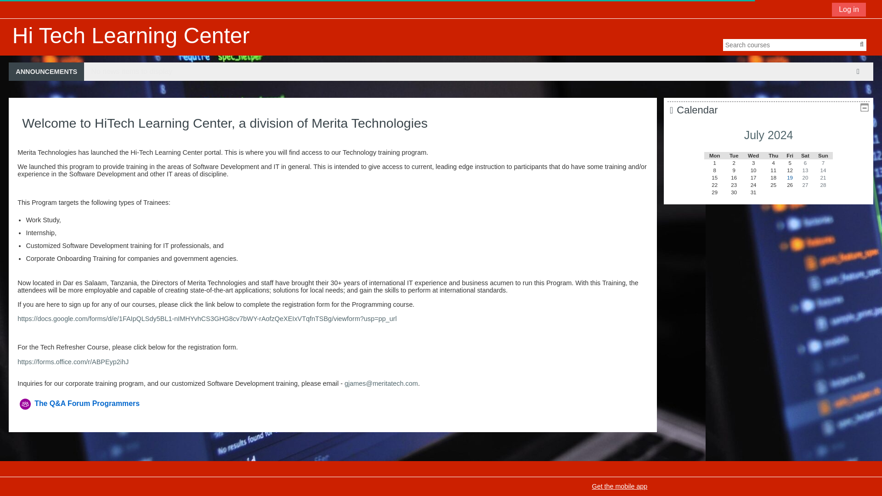  Describe the element at coordinates (849, 9) in the screenshot. I see `Log in` at that location.